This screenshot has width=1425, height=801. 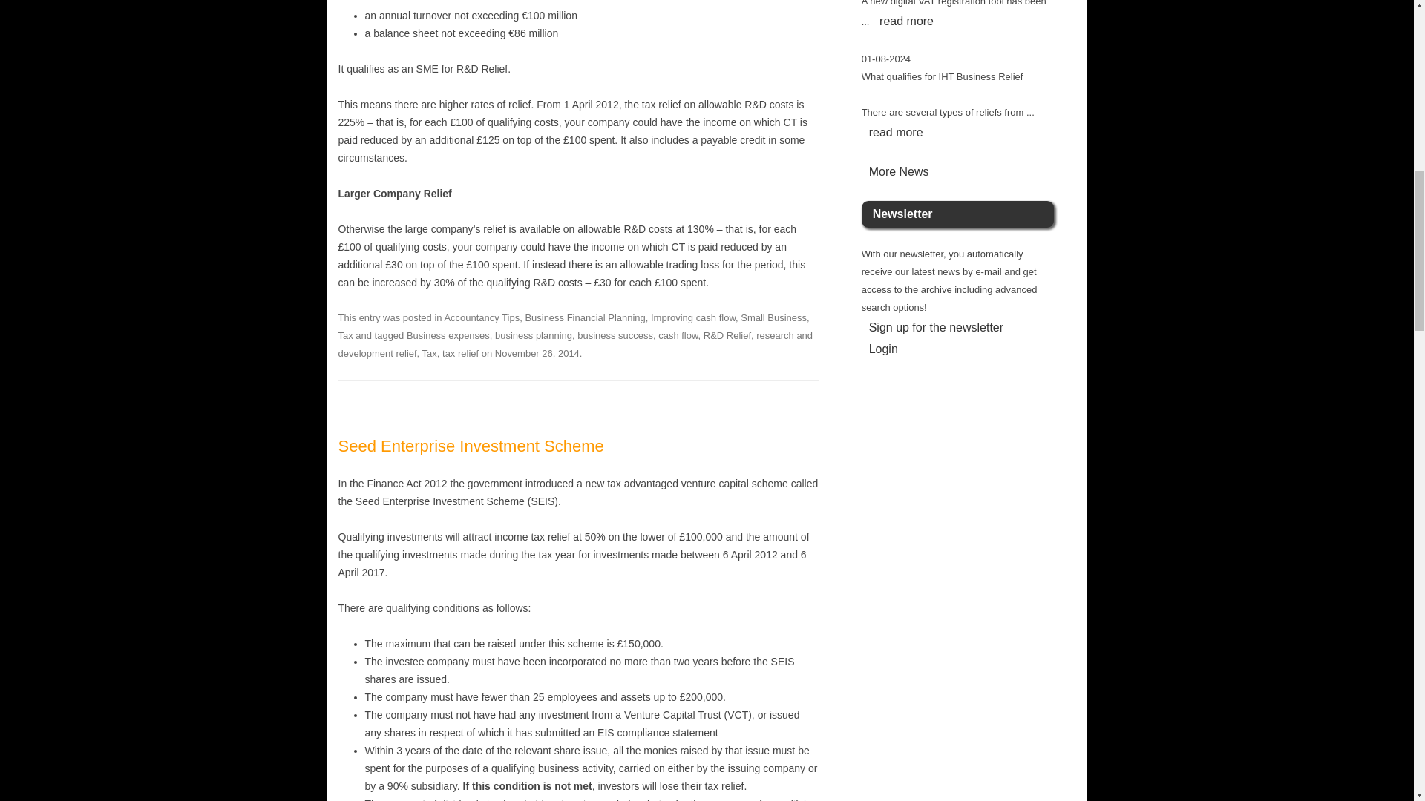 What do you see at coordinates (773, 317) in the screenshot?
I see `View all posts in Small Business` at bounding box center [773, 317].